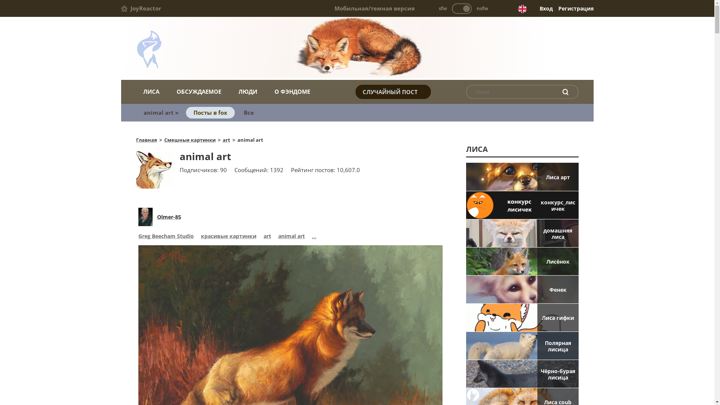 The image size is (720, 405). I want to click on JoyReactor, so click(141, 8).